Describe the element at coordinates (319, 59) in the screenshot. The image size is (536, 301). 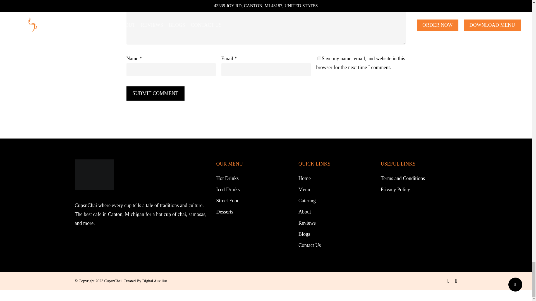
I see `yes` at that location.